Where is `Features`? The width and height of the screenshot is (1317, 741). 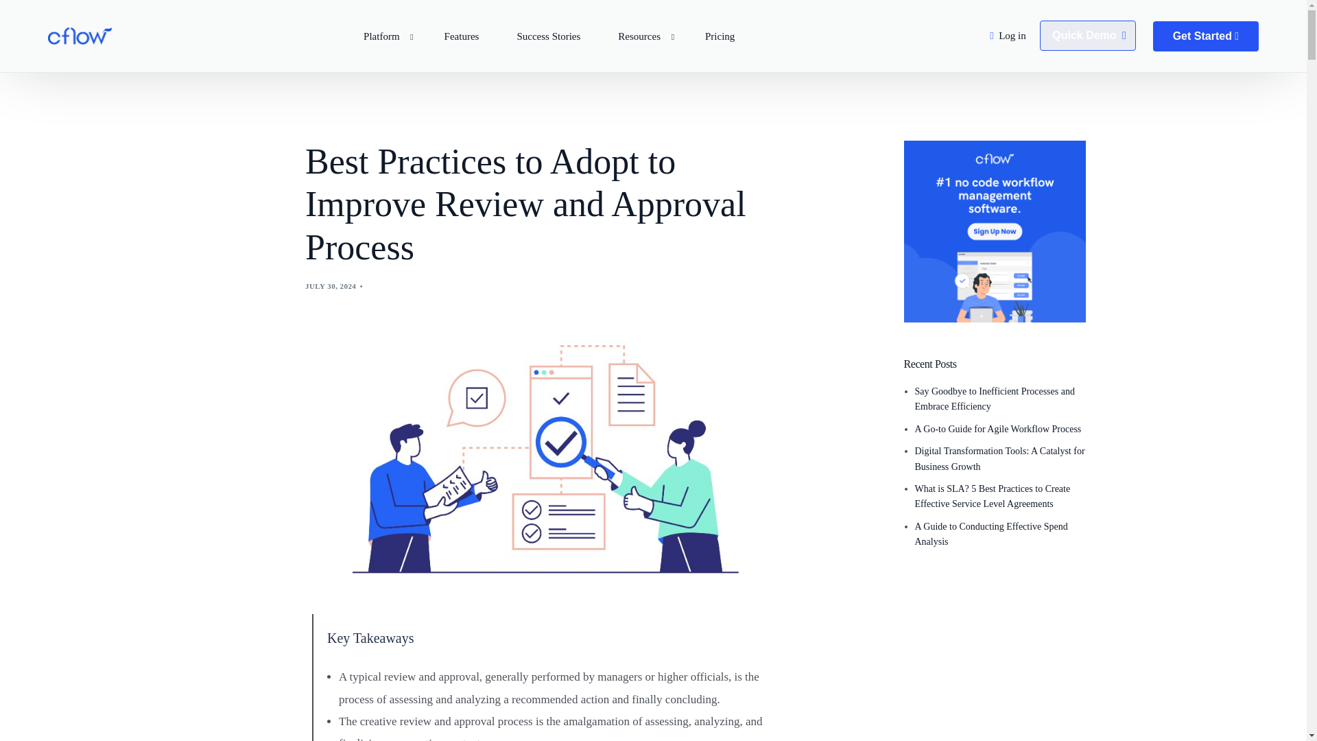 Features is located at coordinates (461, 36).